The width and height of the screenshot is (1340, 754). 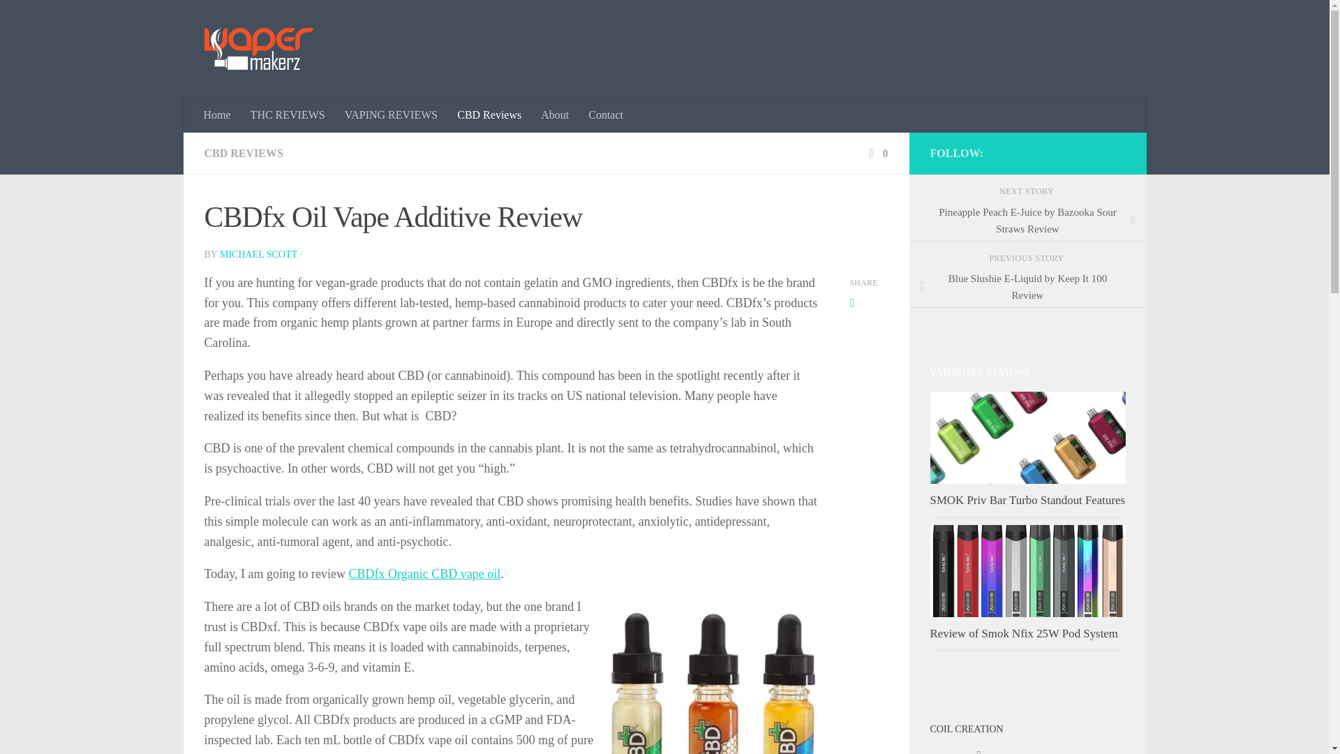 What do you see at coordinates (606, 115) in the screenshot?
I see `Contact` at bounding box center [606, 115].